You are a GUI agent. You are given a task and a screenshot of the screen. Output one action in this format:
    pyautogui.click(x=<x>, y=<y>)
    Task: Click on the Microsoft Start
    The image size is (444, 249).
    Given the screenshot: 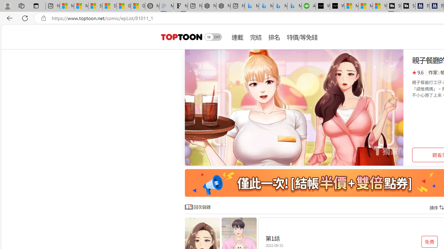 What is the action you would take?
    pyautogui.click(x=366, y=6)
    